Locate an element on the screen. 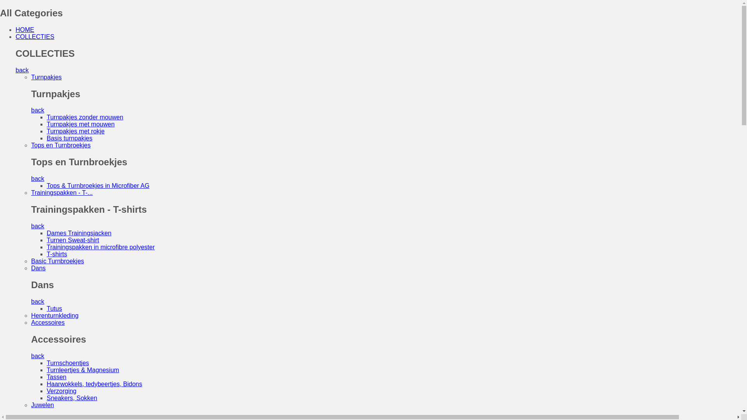 This screenshot has width=747, height=420. Trainingspakken - T-... is located at coordinates (62, 193).